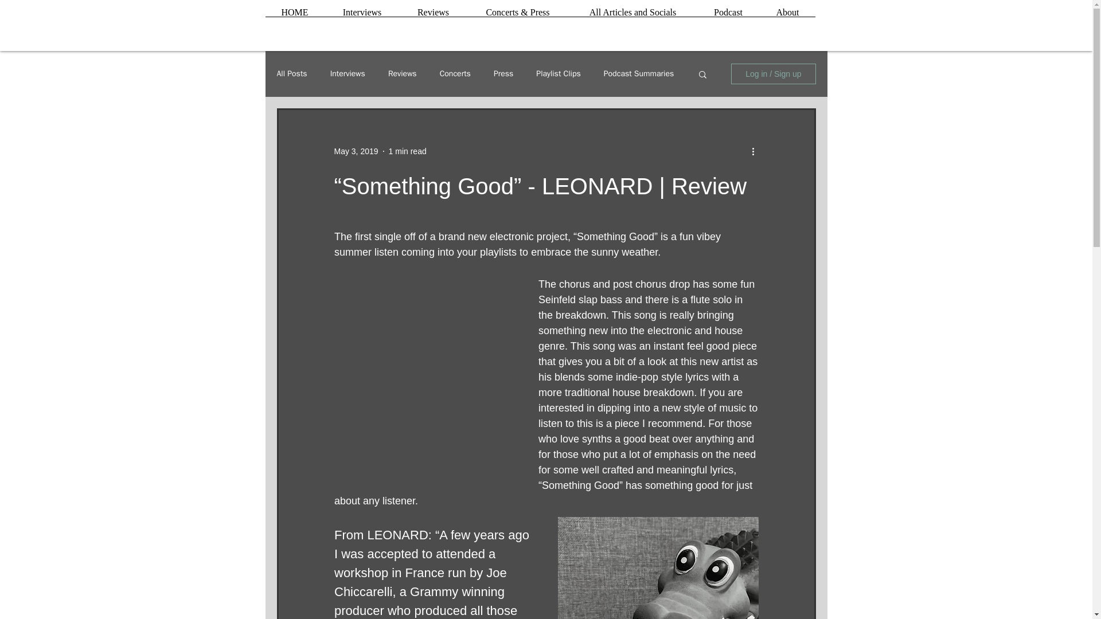  Describe the element at coordinates (407, 151) in the screenshot. I see `1 min read` at that location.